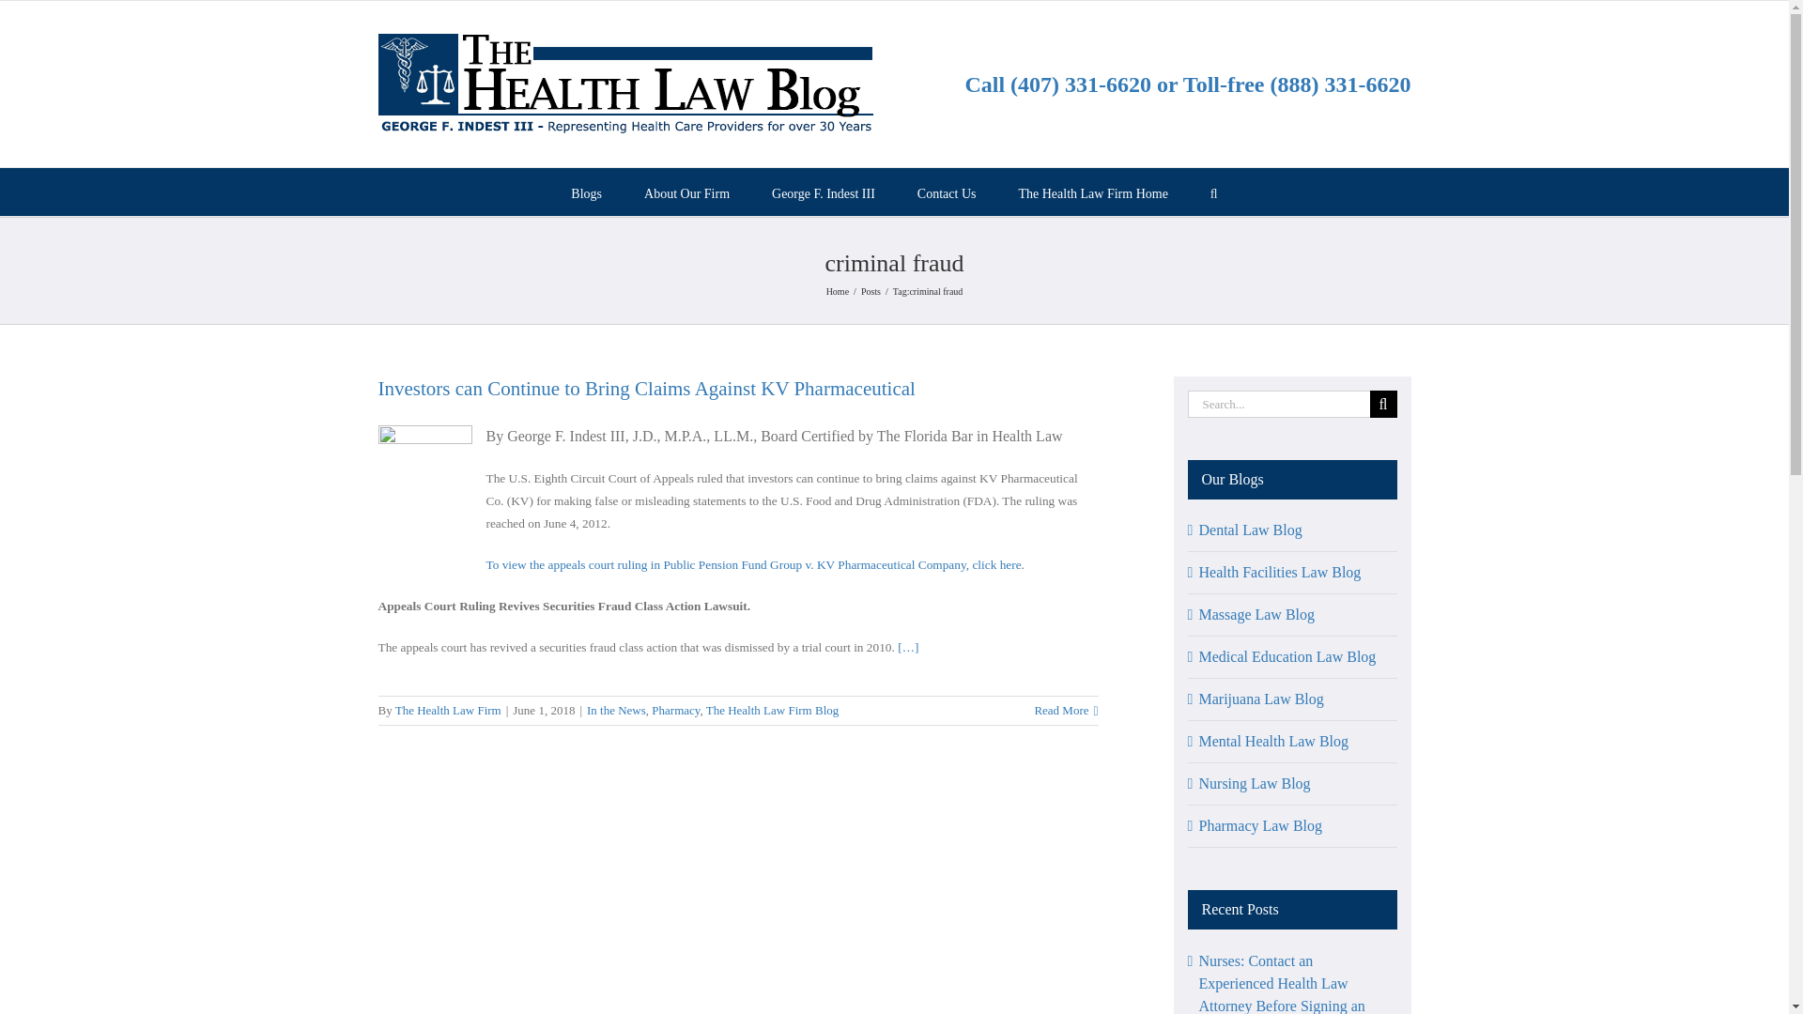 The height and width of the screenshot is (1014, 1803). What do you see at coordinates (1061, 710) in the screenshot?
I see `Read More` at bounding box center [1061, 710].